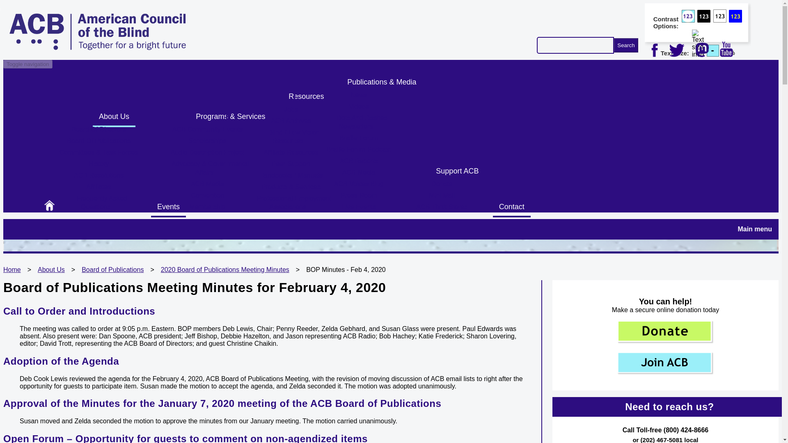 This screenshot has height=443, width=788. I want to click on History, so click(98, 166).